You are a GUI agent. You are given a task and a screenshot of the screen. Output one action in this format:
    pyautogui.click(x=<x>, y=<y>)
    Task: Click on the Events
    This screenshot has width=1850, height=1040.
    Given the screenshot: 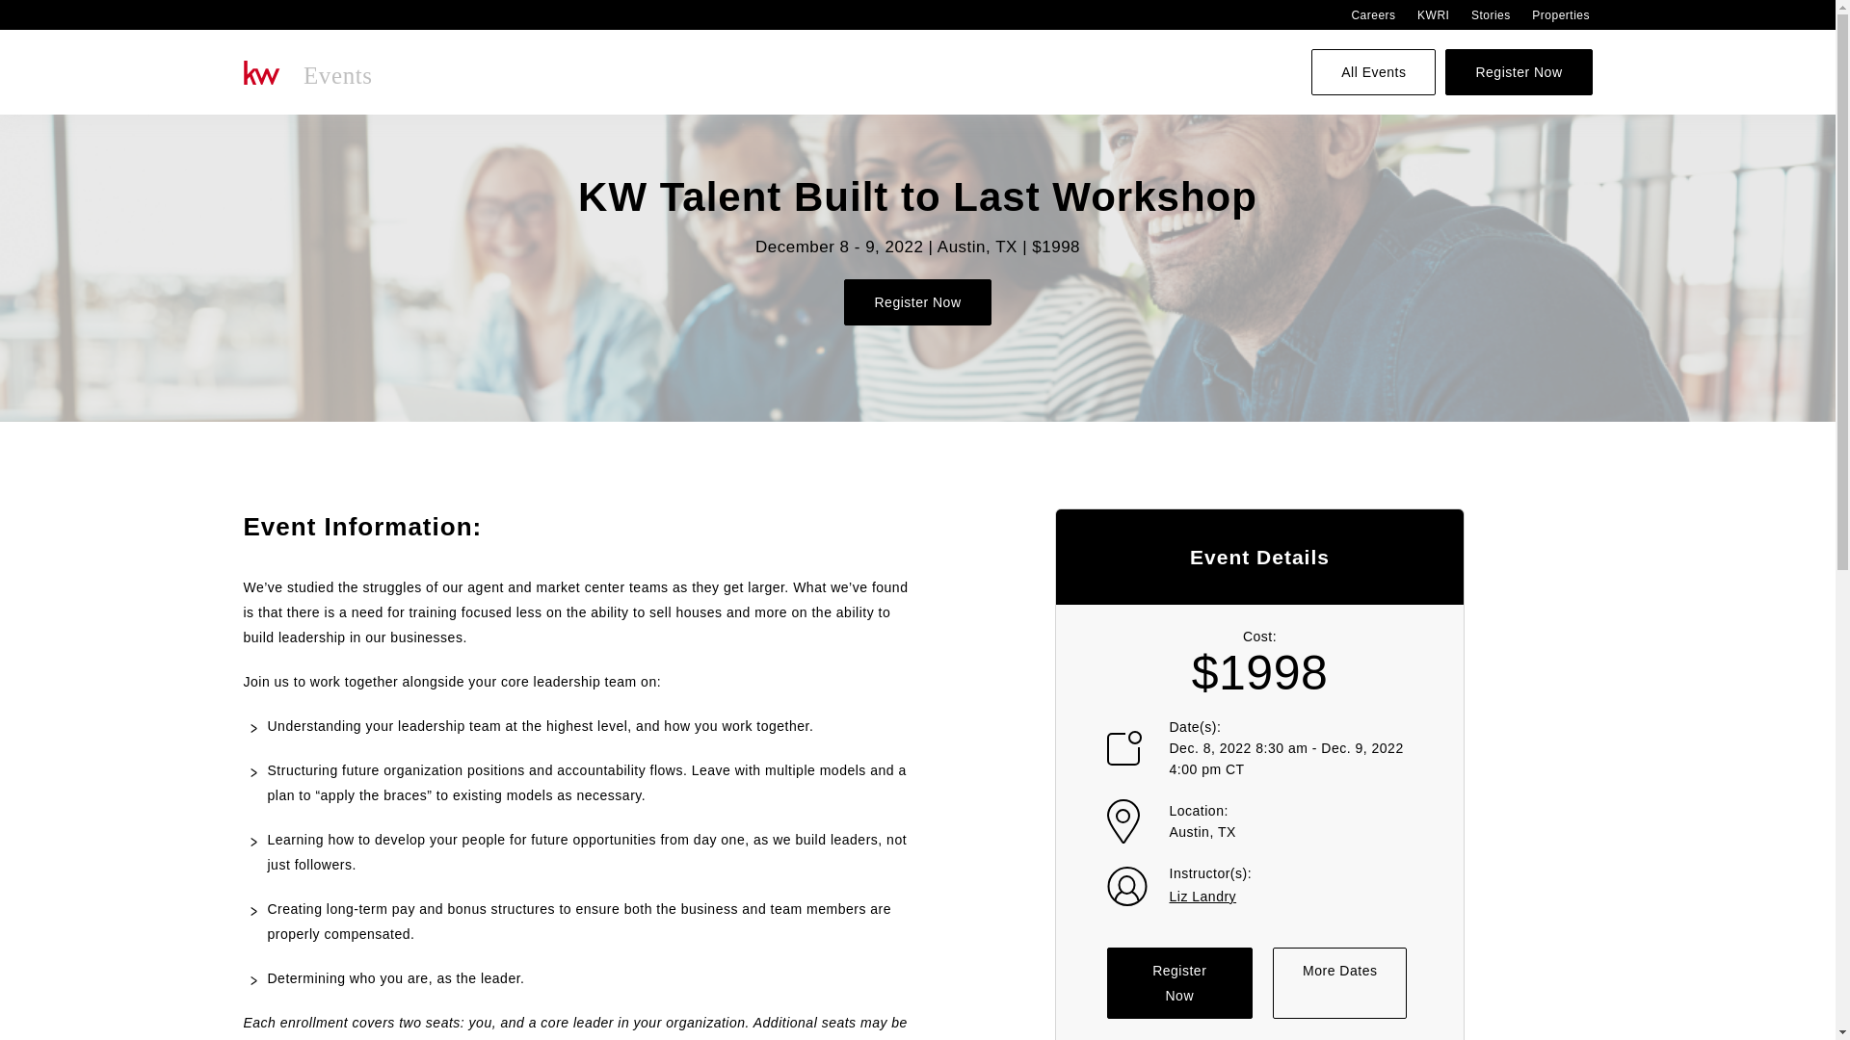 What is the action you would take?
    pyautogui.click(x=309, y=71)
    